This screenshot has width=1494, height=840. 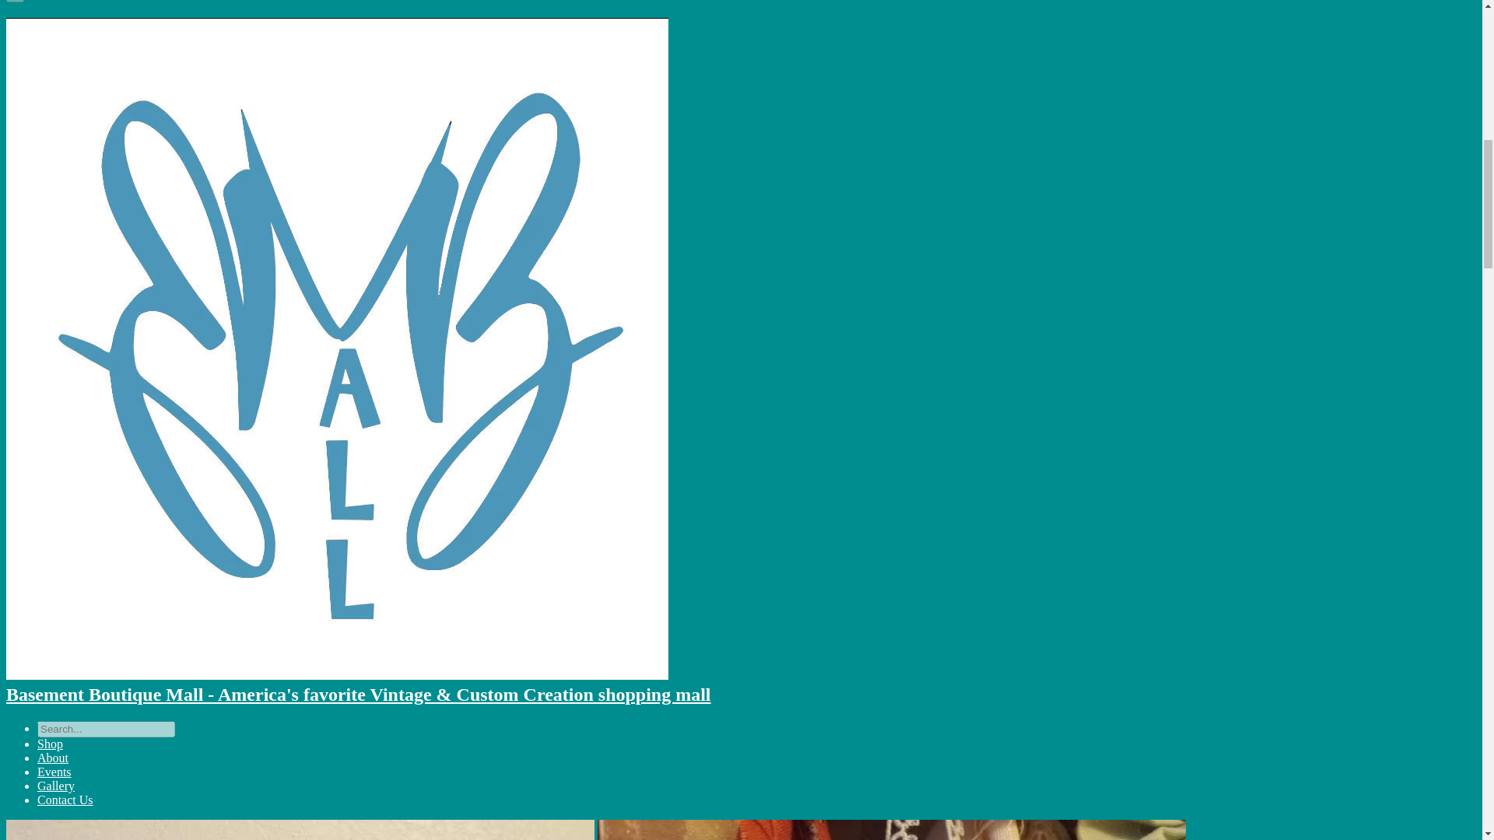 What do you see at coordinates (53, 758) in the screenshot?
I see `About` at bounding box center [53, 758].